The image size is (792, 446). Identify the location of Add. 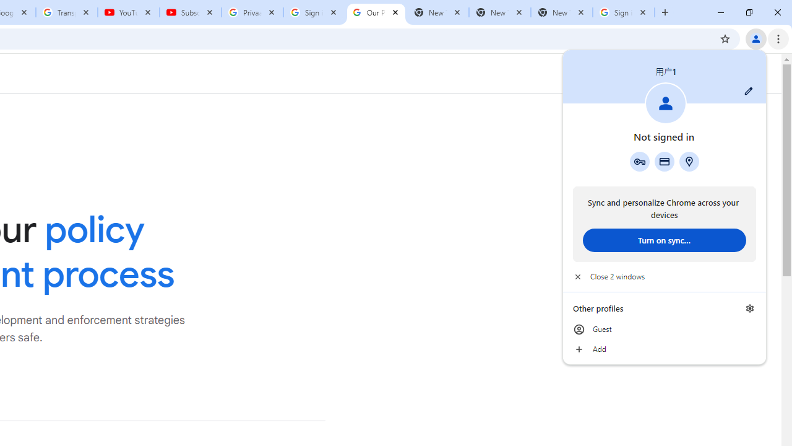
(665, 349).